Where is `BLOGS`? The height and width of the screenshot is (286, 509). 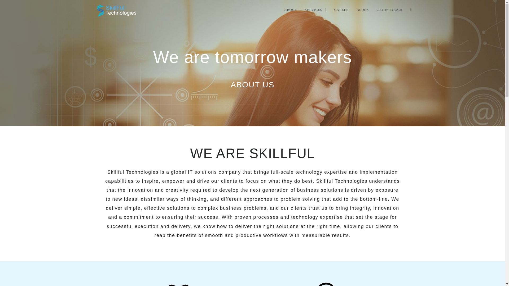 BLOGS is located at coordinates (363, 10).